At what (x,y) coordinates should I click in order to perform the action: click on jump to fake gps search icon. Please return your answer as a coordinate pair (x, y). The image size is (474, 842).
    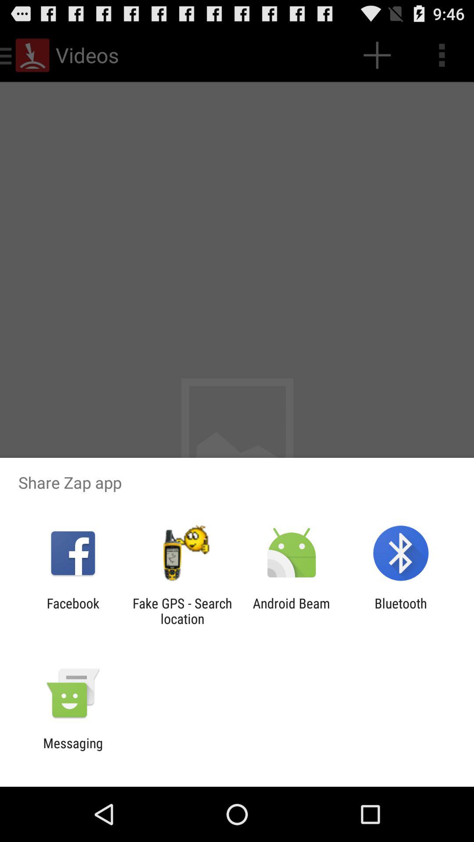
    Looking at the image, I should click on (182, 611).